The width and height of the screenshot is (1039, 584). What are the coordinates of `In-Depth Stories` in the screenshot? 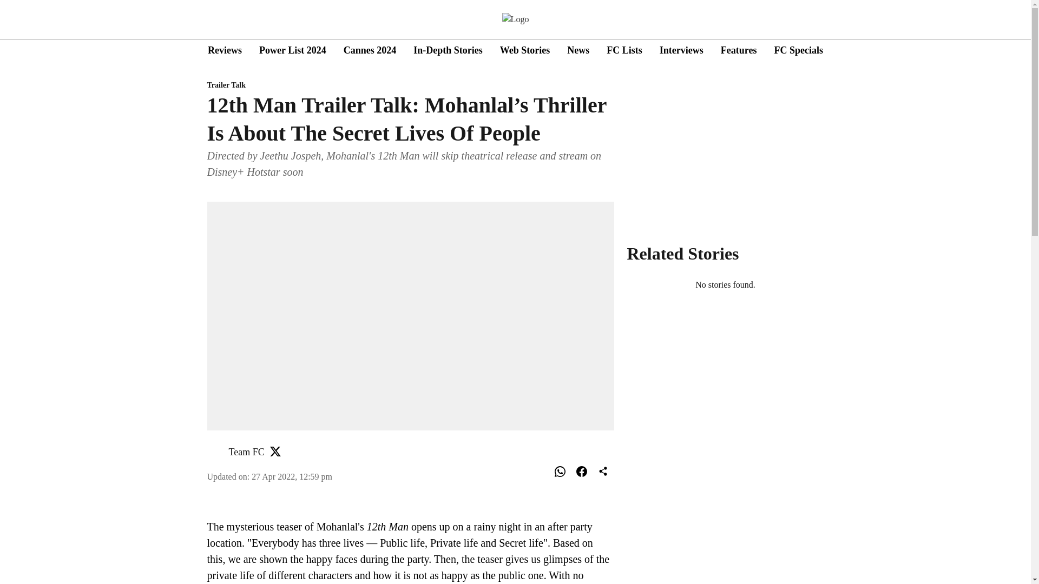 It's located at (448, 50).